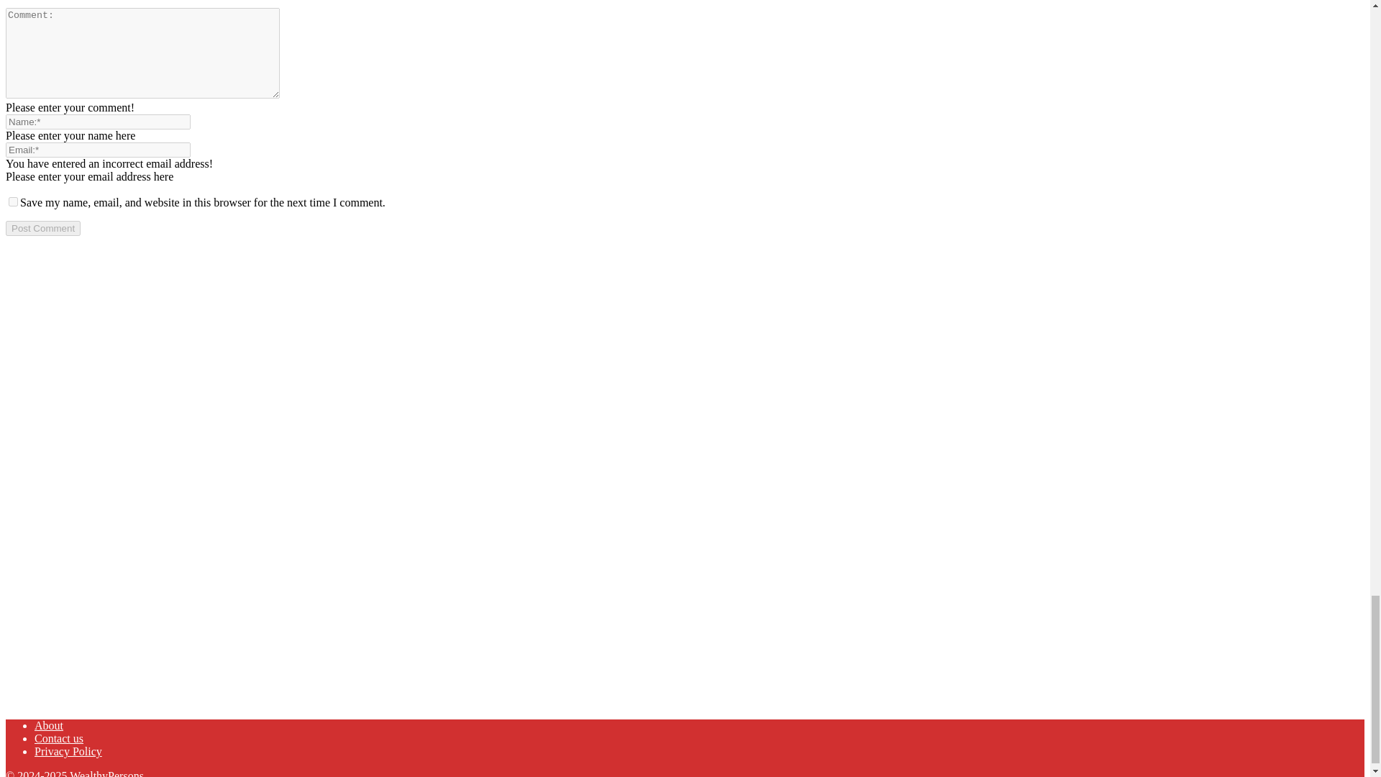 This screenshot has width=1381, height=777. Describe the element at coordinates (68, 751) in the screenshot. I see `Privacy Policy` at that location.